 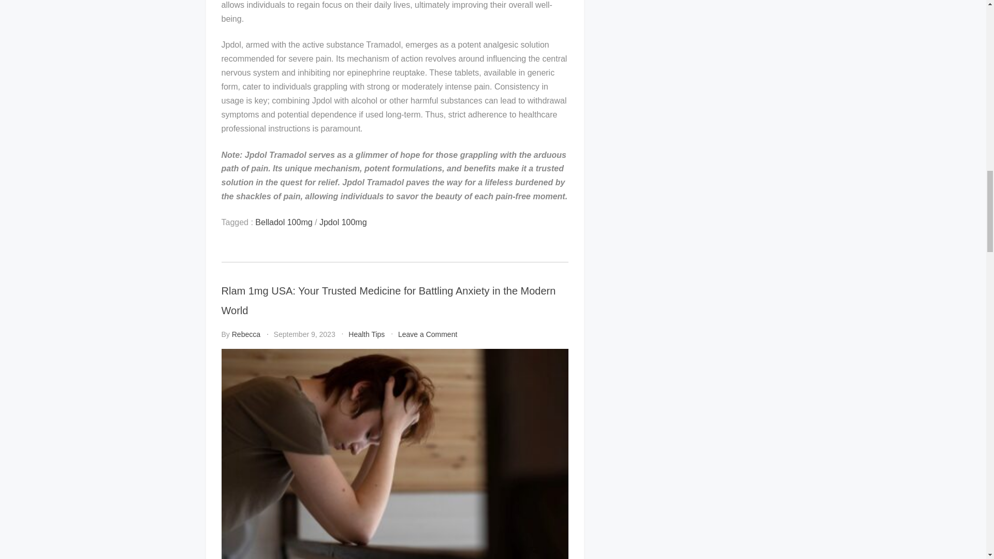 I want to click on Belladol 100mg, so click(x=284, y=223).